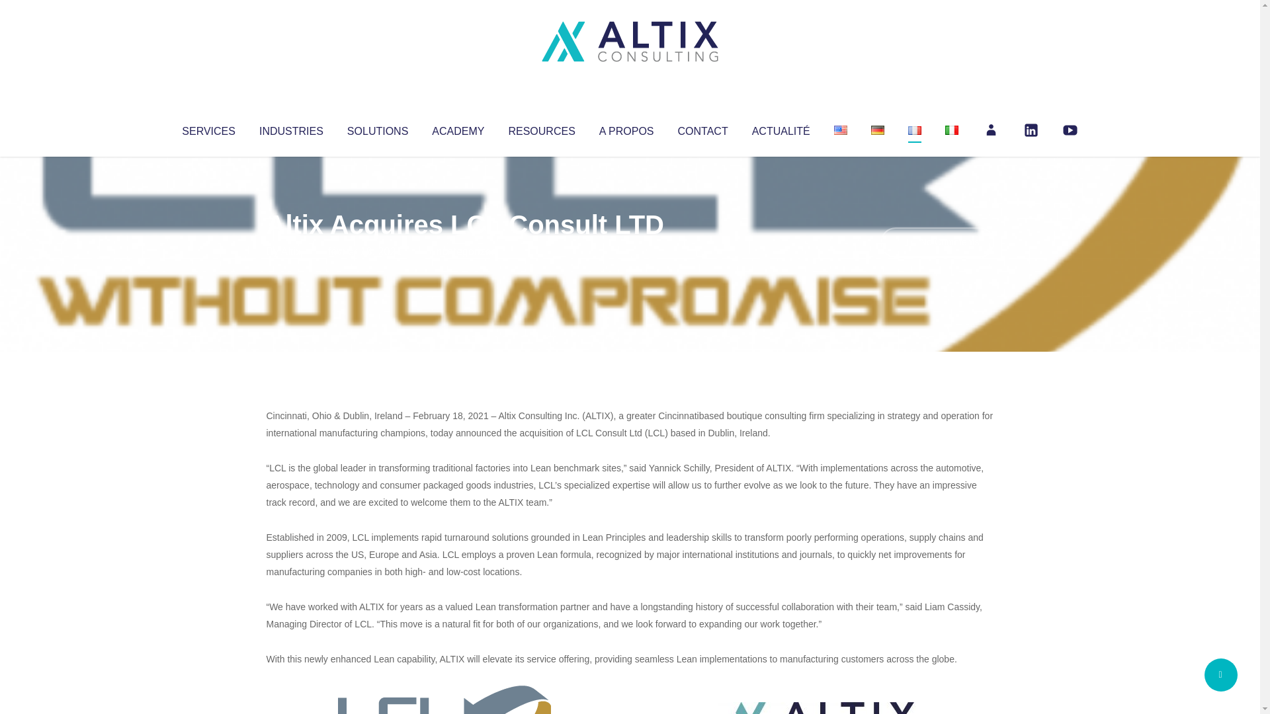 The image size is (1270, 714). I want to click on Uncategorized, so click(462, 251).